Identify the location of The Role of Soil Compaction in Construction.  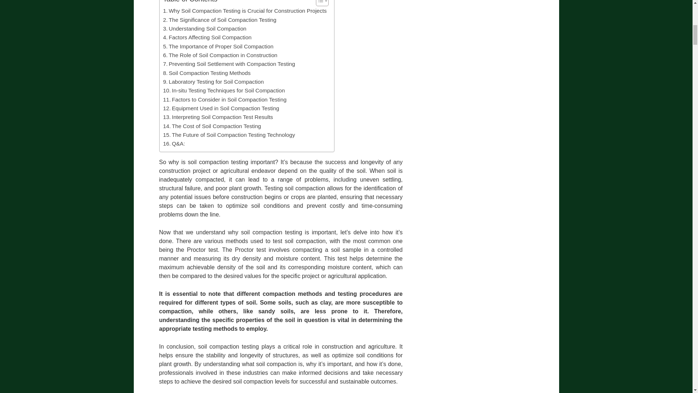
(220, 55).